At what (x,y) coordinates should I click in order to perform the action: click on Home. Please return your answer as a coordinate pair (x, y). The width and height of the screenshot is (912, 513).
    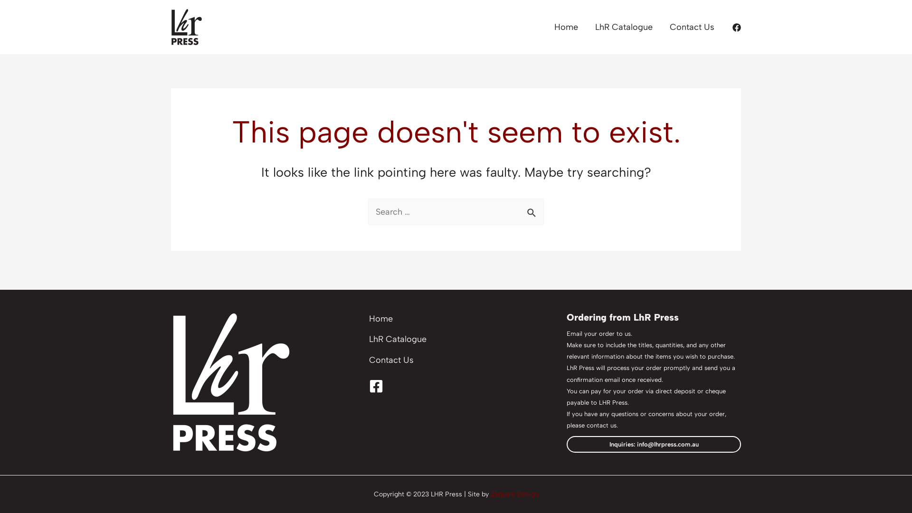
    Looking at the image, I should click on (566, 27).